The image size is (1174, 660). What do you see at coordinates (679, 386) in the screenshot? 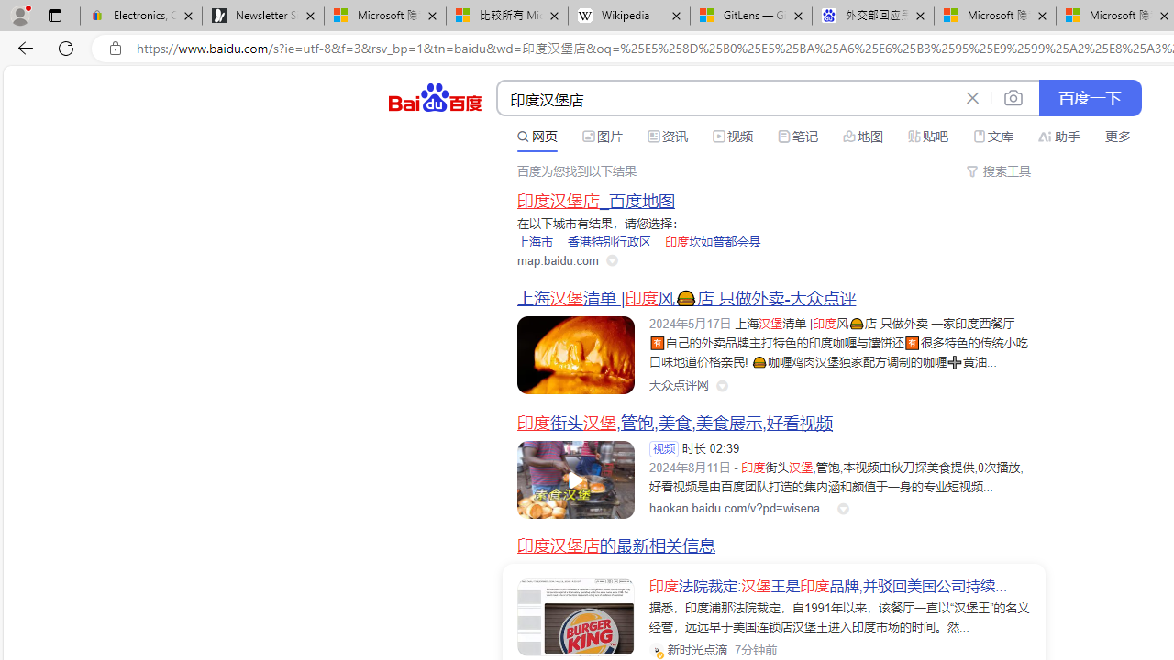
I see `Class: siteLink_9TPP3` at bounding box center [679, 386].